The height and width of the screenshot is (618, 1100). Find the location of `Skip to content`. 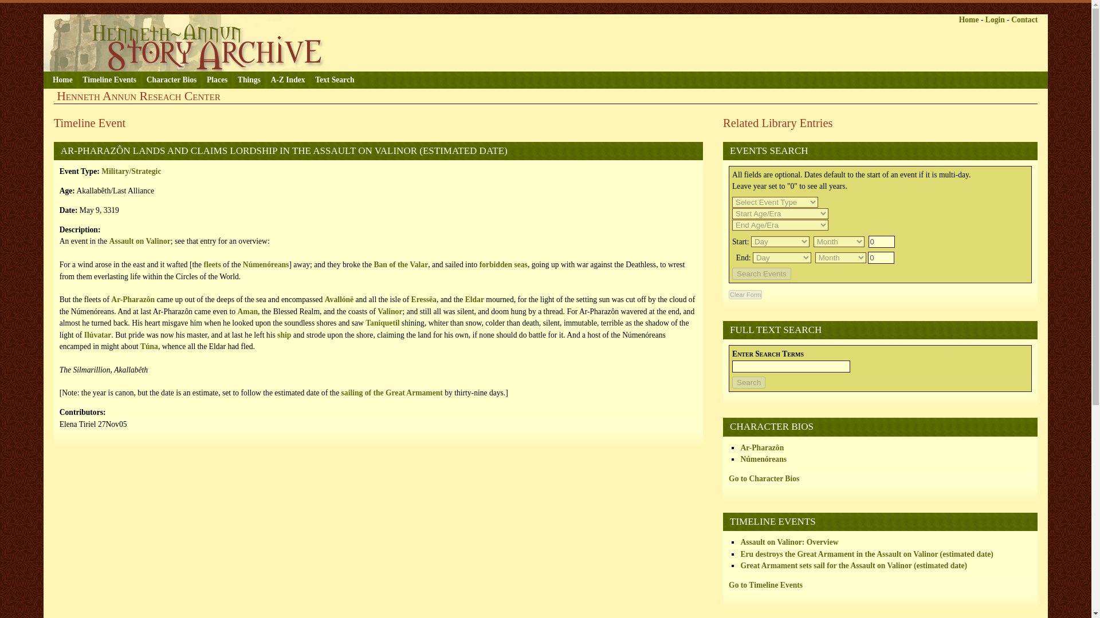

Skip to content is located at coordinates (68, 8).